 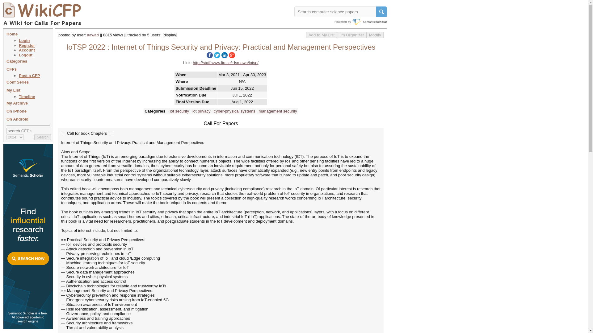 What do you see at coordinates (321, 35) in the screenshot?
I see `Add to My List` at bounding box center [321, 35].